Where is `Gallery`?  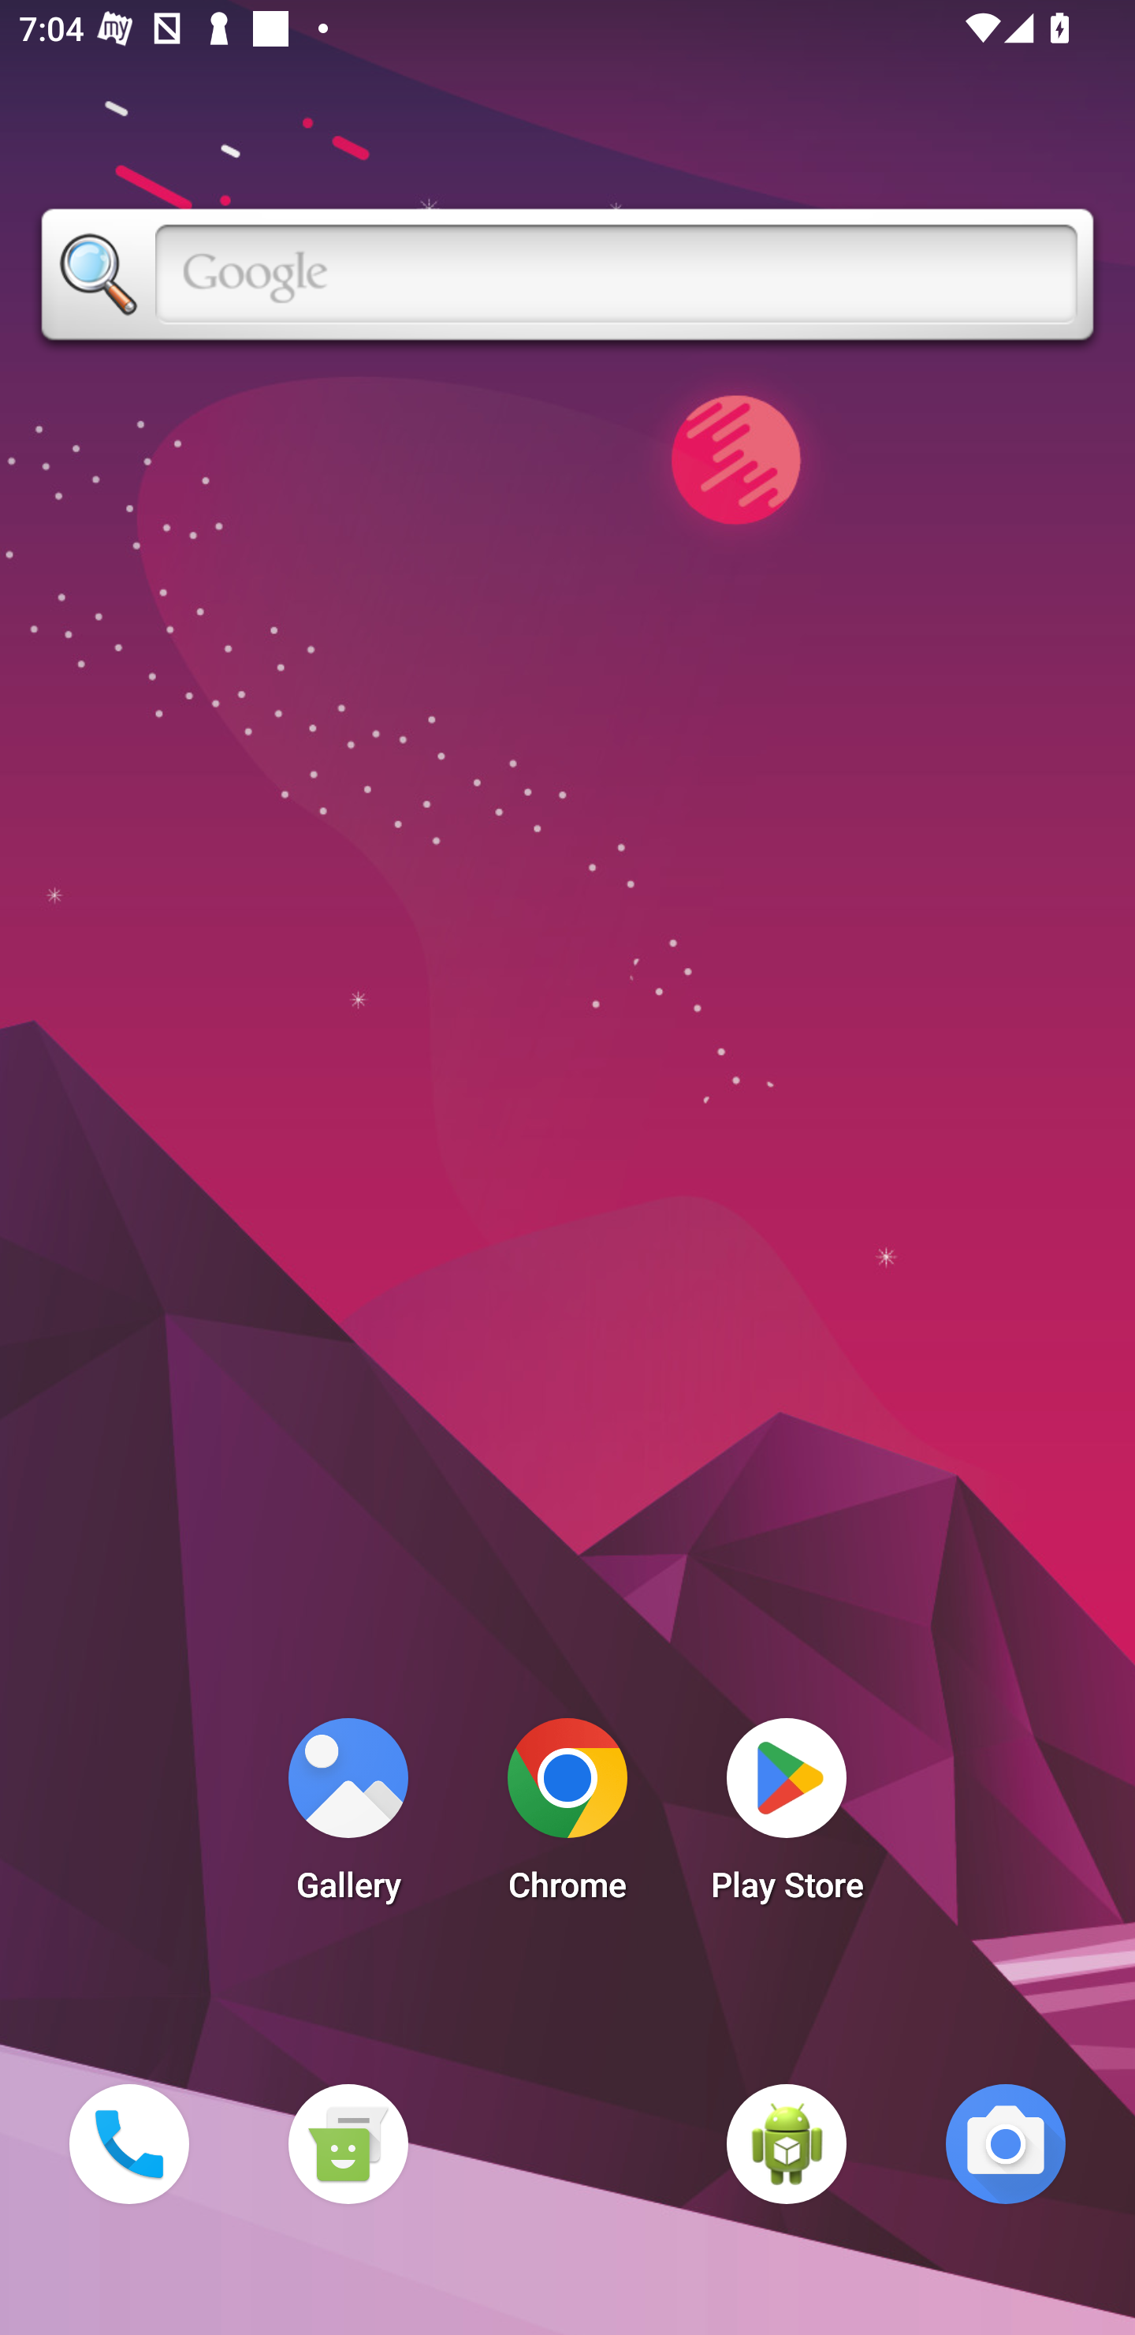 Gallery is located at coordinates (348, 1818).